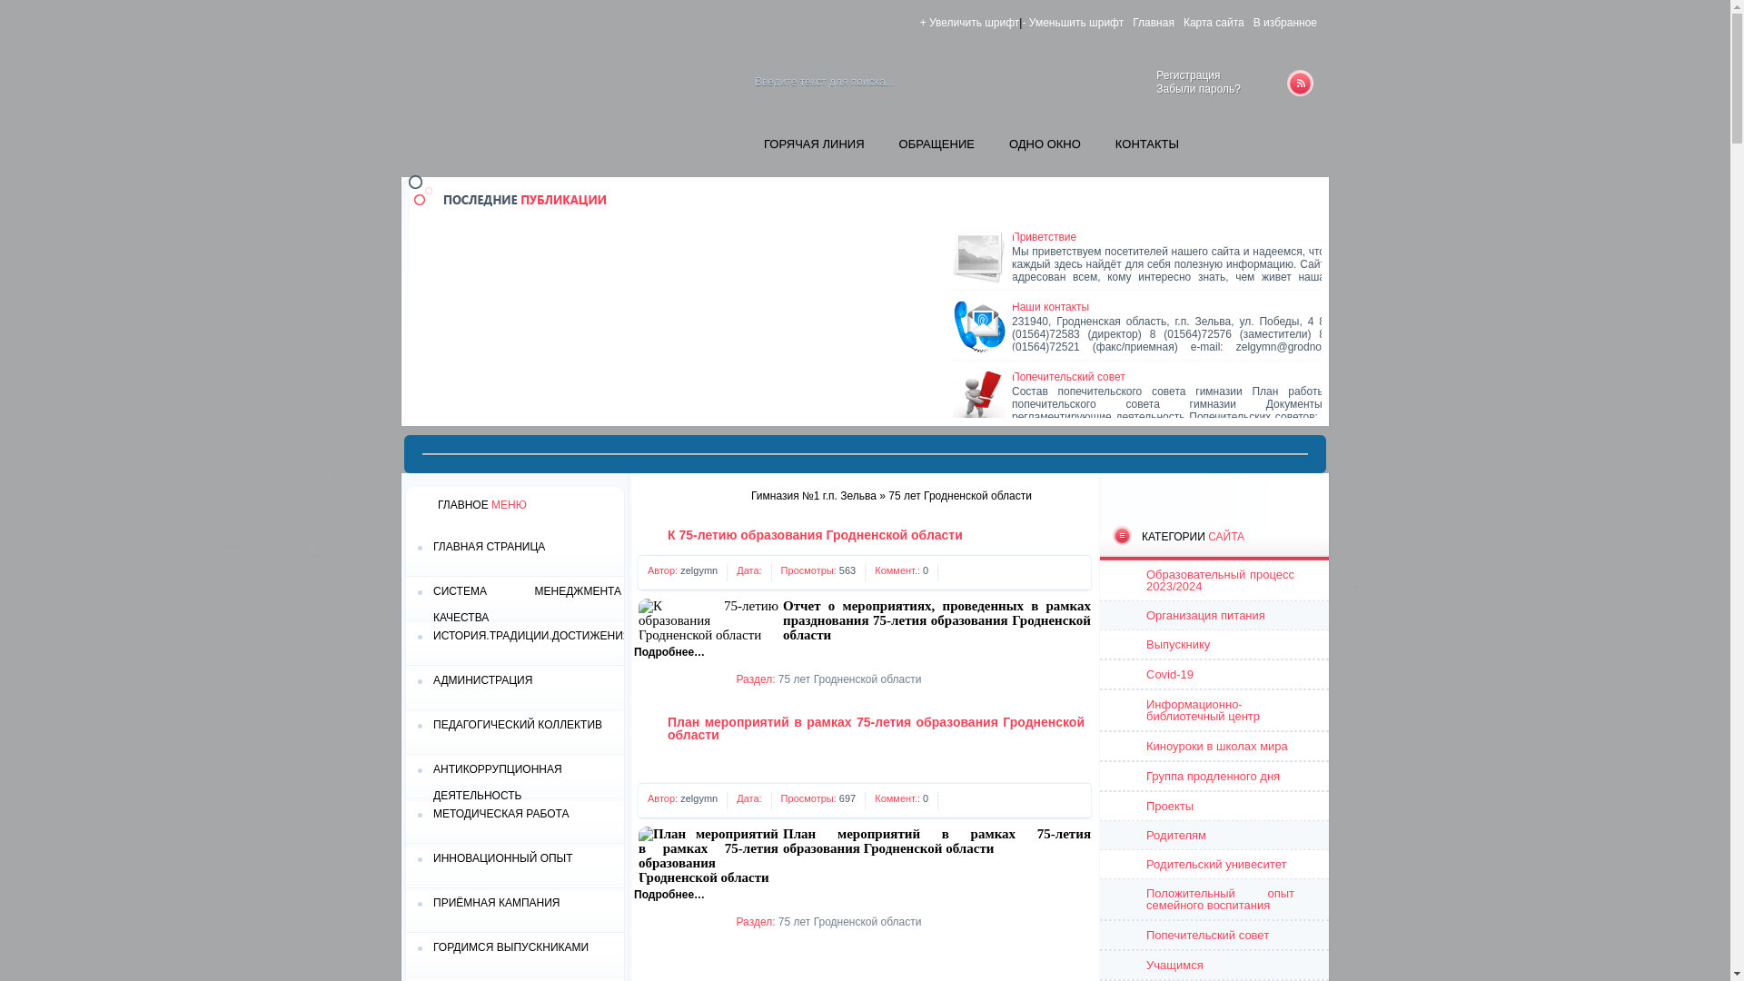 This screenshot has width=1744, height=981. I want to click on 0, so click(926, 570).